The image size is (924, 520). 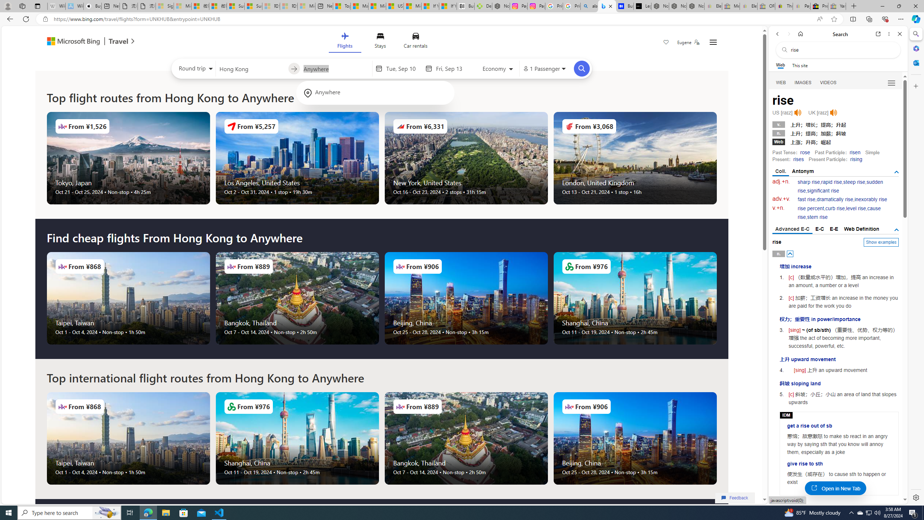 What do you see at coordinates (382, 42) in the screenshot?
I see `Class: trvl-hub-header nofilter` at bounding box center [382, 42].